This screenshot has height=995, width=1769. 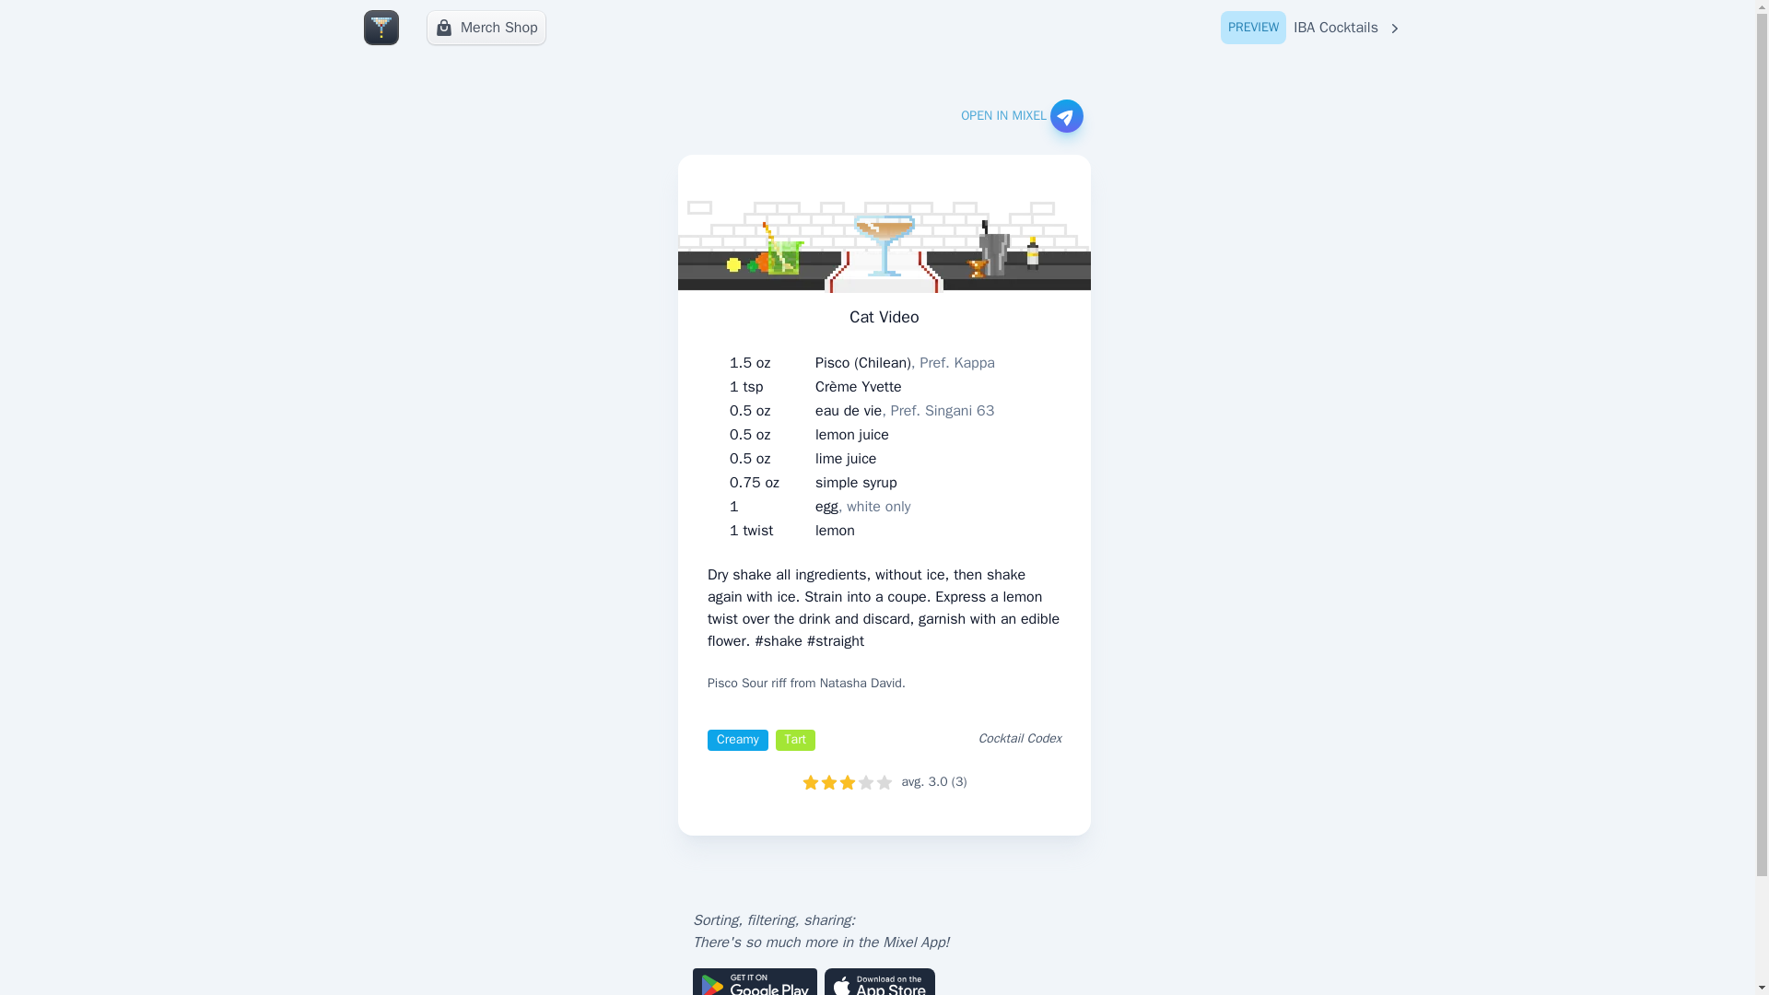 What do you see at coordinates (846, 459) in the screenshot?
I see `lime juice` at bounding box center [846, 459].